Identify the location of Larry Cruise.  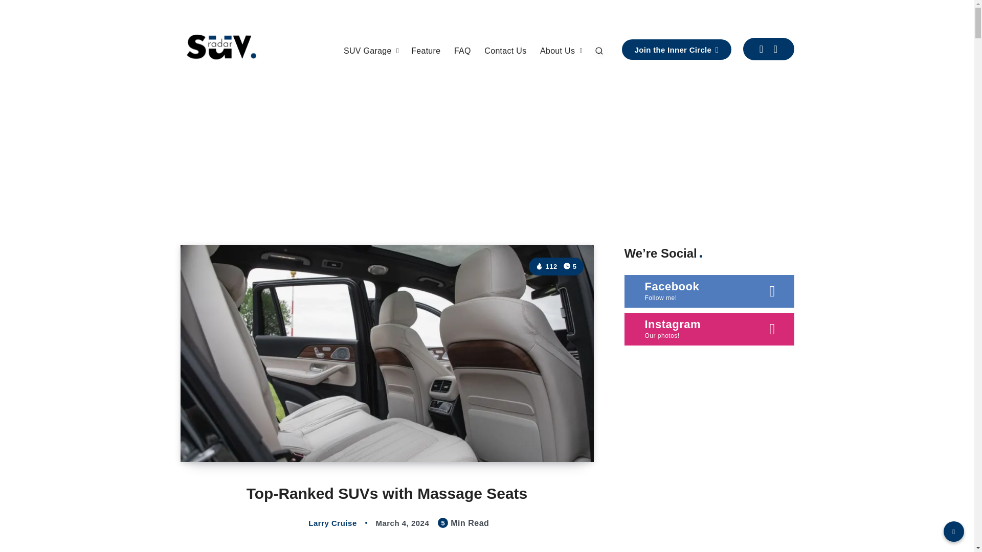
(322, 523).